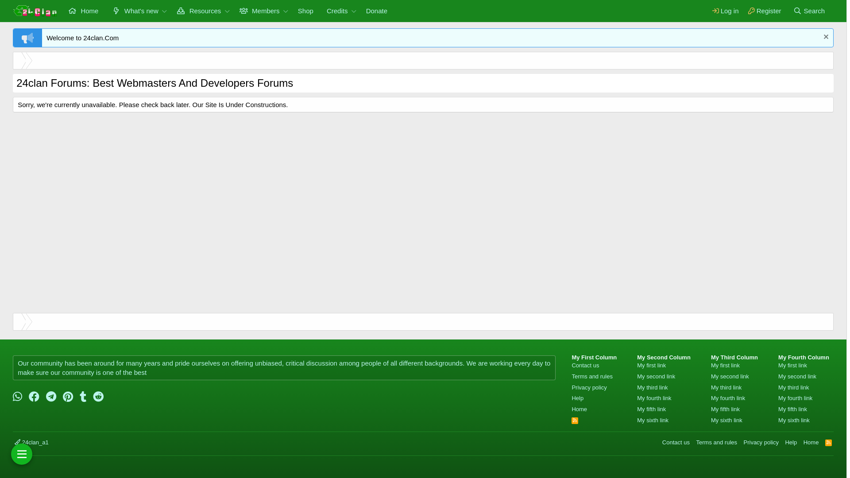 The image size is (850, 478). I want to click on Arabic, so click(753, 32).